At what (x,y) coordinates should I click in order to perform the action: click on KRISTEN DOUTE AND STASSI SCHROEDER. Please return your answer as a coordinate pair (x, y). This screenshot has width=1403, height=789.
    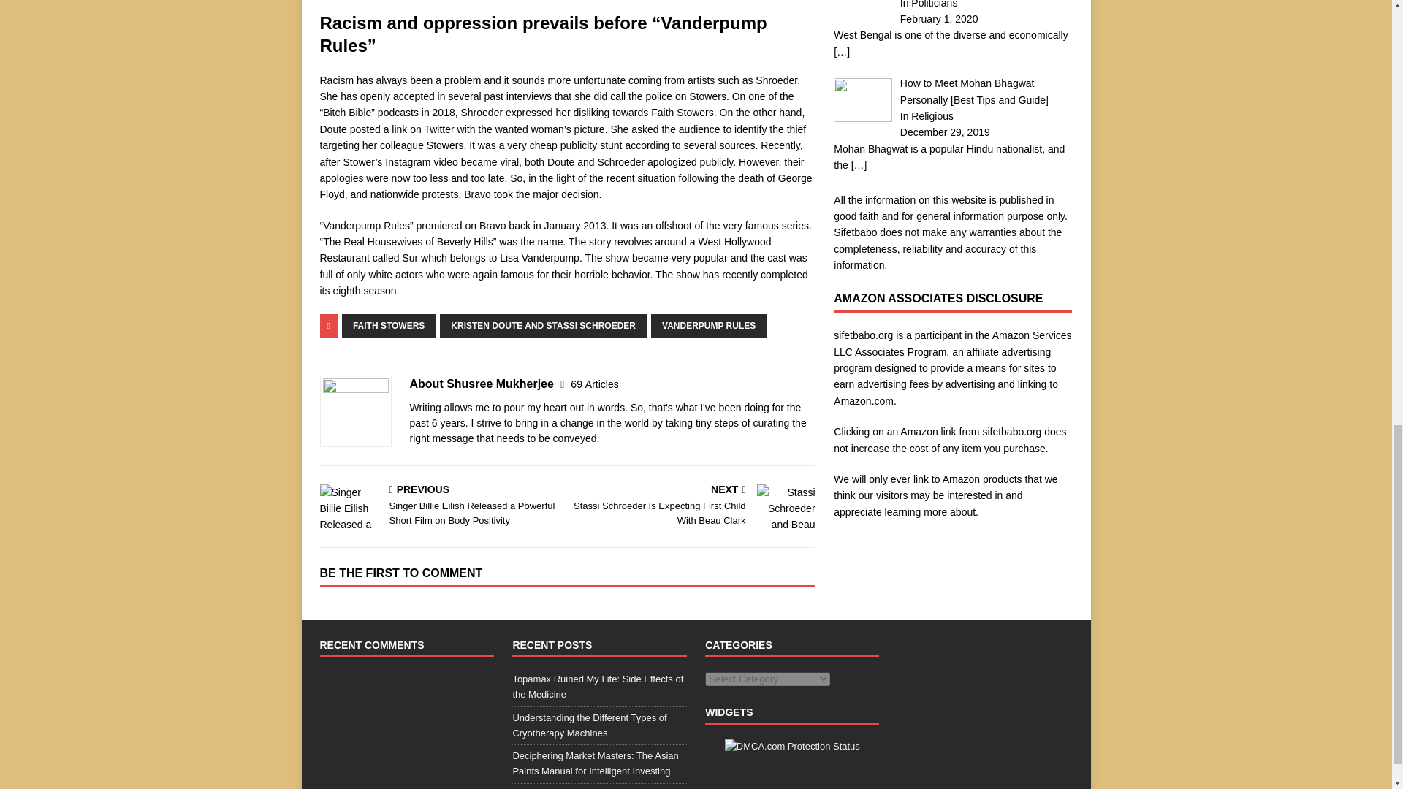
    Looking at the image, I should click on (544, 326).